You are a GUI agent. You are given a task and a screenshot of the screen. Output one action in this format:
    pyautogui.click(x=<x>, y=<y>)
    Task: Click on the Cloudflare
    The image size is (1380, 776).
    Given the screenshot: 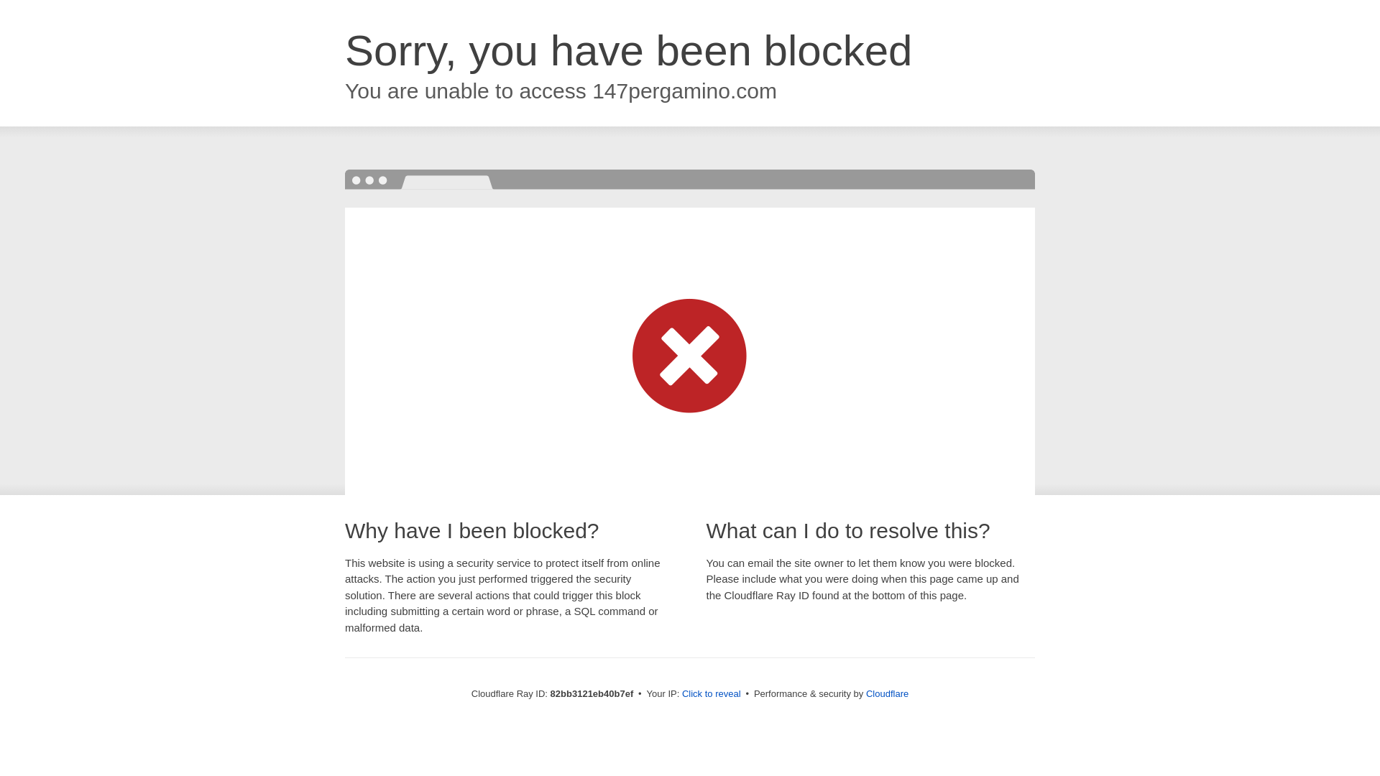 What is the action you would take?
    pyautogui.click(x=887, y=694)
    